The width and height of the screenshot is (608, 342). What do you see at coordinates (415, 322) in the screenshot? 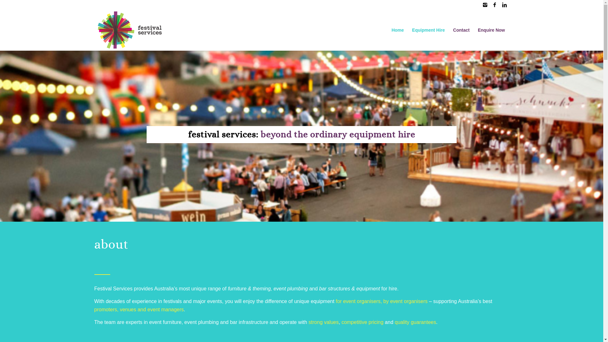
I see `quality guarantees` at bounding box center [415, 322].